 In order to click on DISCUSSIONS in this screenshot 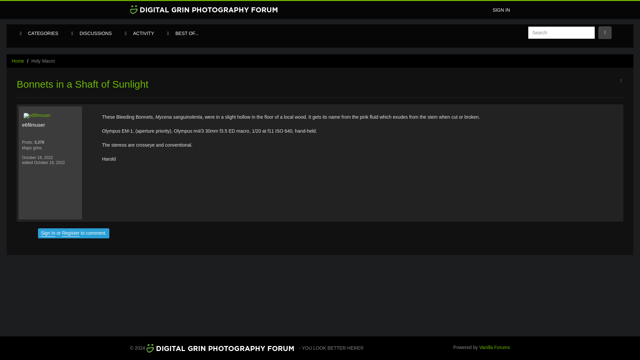, I will do `click(95, 33)`.